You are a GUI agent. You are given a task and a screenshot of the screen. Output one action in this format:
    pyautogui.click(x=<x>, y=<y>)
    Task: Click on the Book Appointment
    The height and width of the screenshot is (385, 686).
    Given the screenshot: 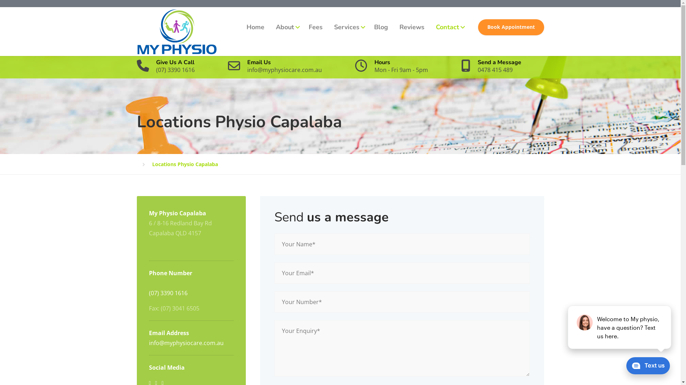 What is the action you would take?
    pyautogui.click(x=511, y=27)
    